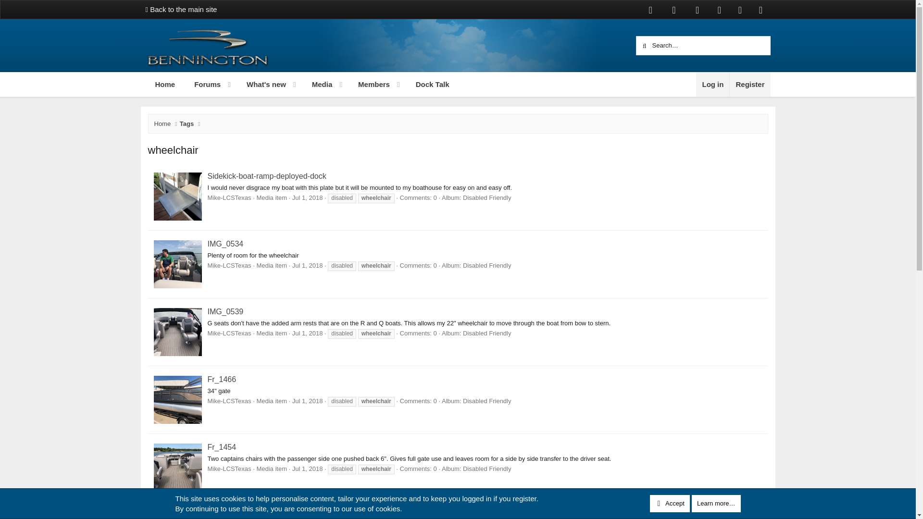 The height and width of the screenshot is (519, 923). I want to click on Back to the main site, so click(181, 9).